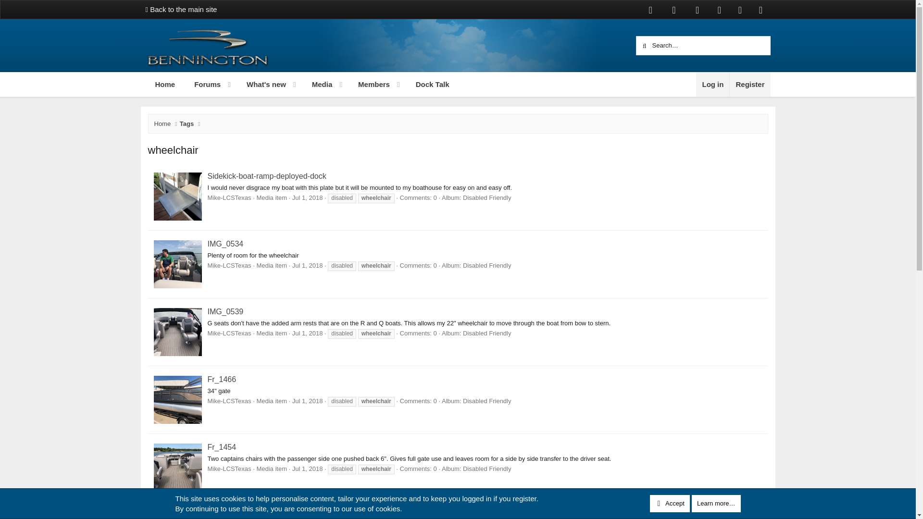 The height and width of the screenshot is (519, 923). I want to click on Back to the main site, so click(181, 9).